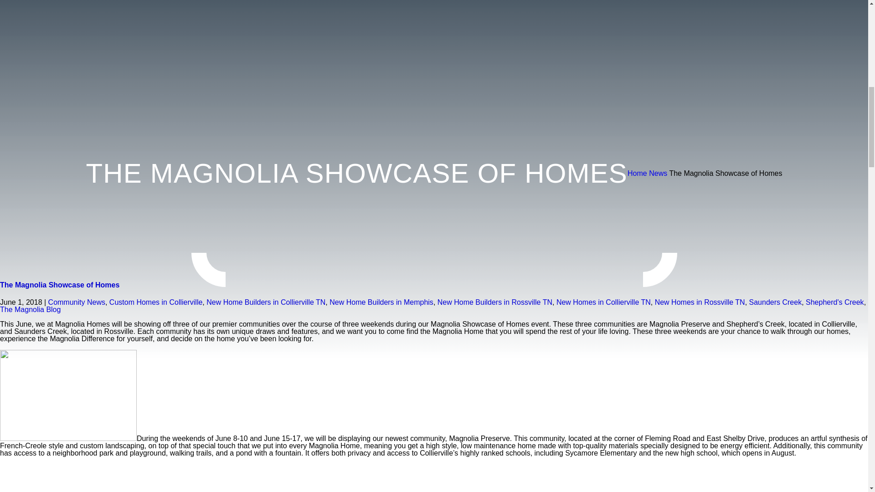 This screenshot has width=875, height=492. What do you see at coordinates (495, 302) in the screenshot?
I see `New Home Builders in Rossville TN` at bounding box center [495, 302].